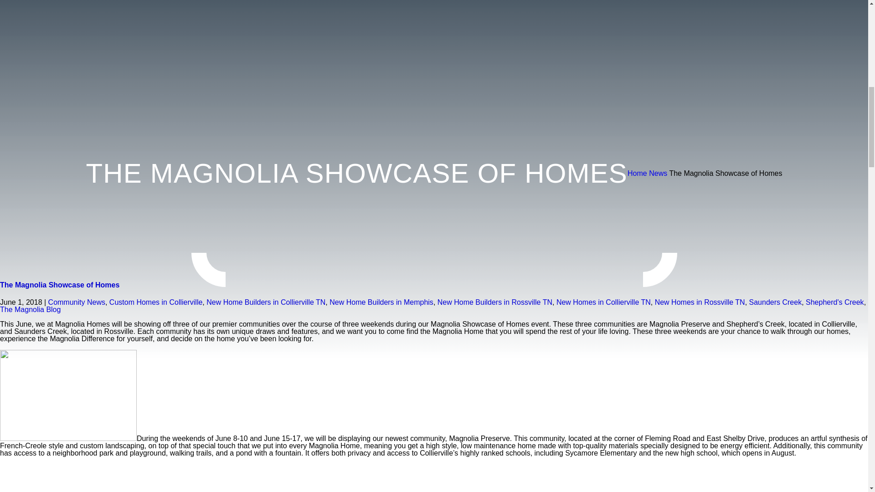 This screenshot has width=875, height=492. What do you see at coordinates (495, 302) in the screenshot?
I see `New Home Builders in Rossville TN` at bounding box center [495, 302].